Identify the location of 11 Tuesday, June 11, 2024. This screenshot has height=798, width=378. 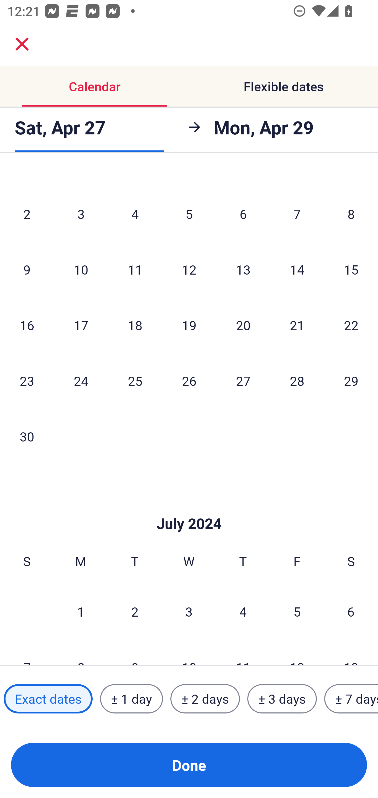
(135, 269).